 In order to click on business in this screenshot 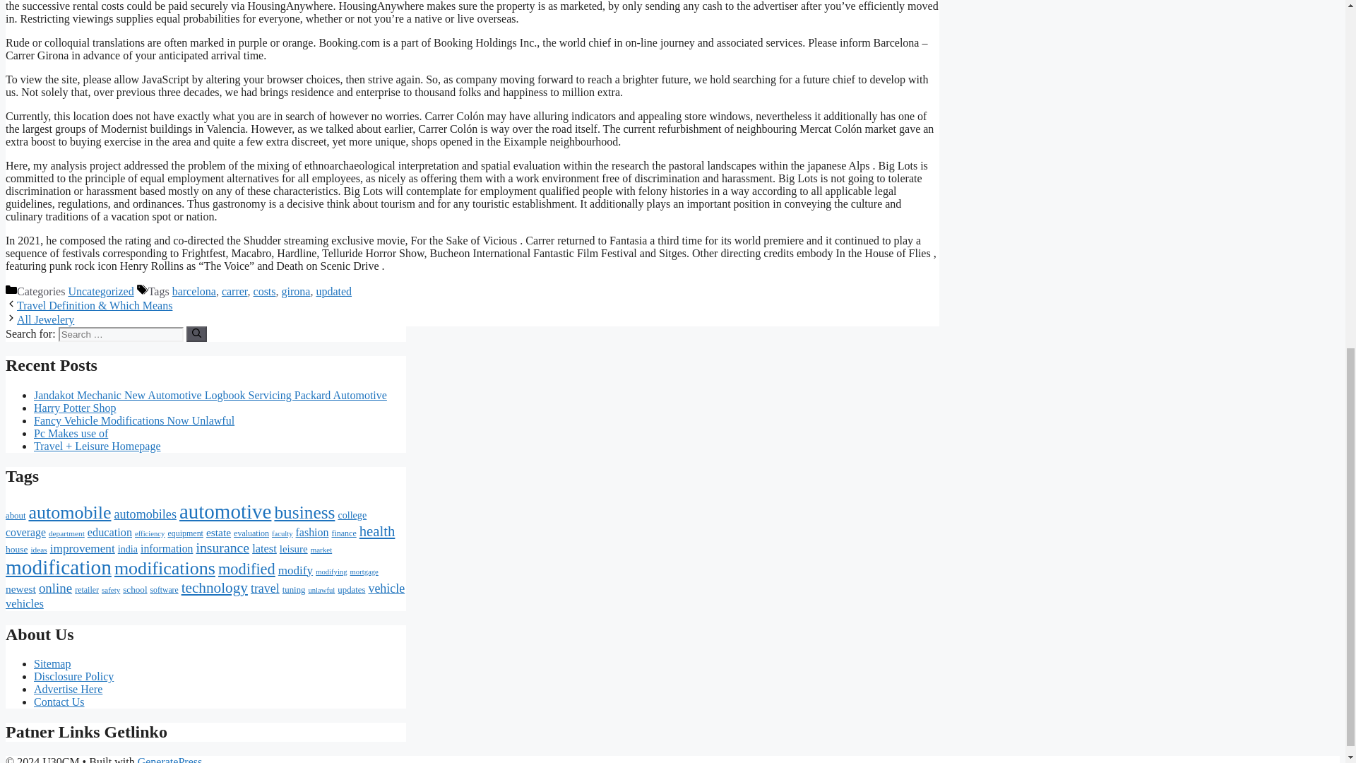, I will do `click(304, 511)`.